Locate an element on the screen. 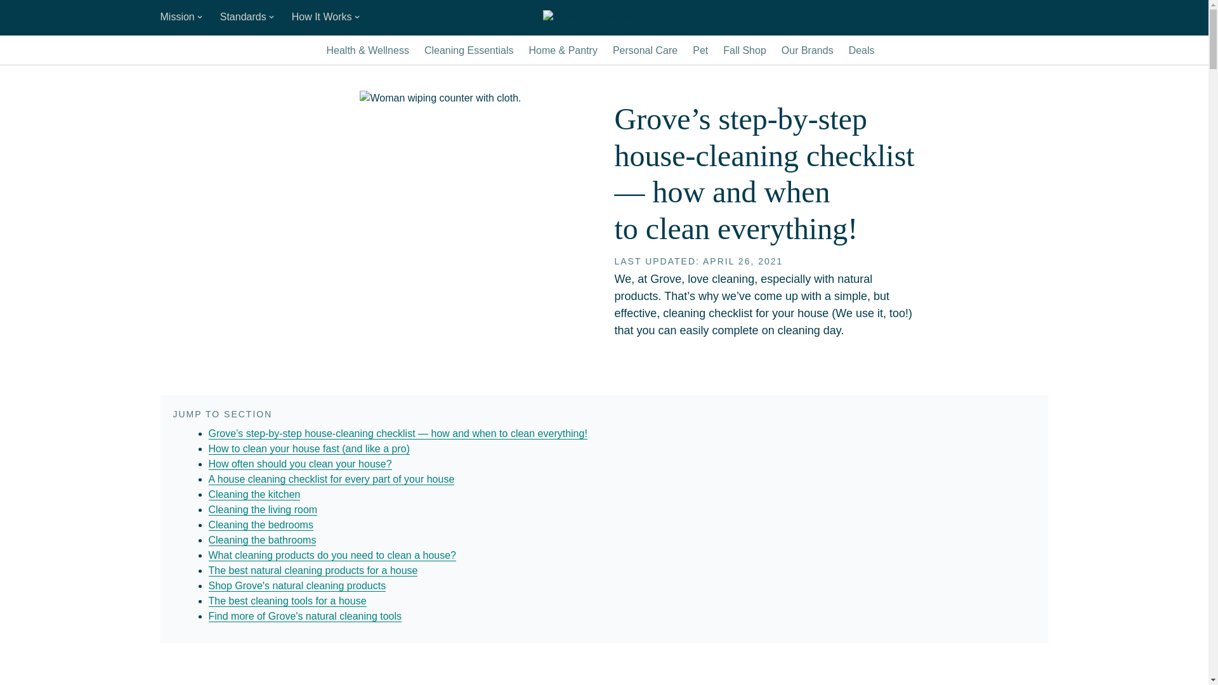  Cleaning the bedrooms is located at coordinates (260, 525).